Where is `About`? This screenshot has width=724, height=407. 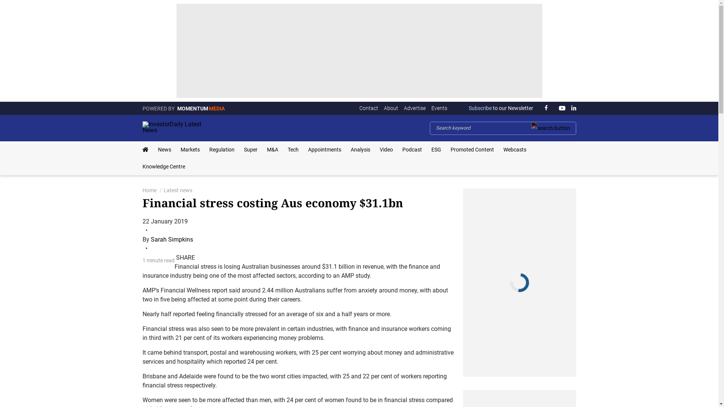
About is located at coordinates (391, 109).